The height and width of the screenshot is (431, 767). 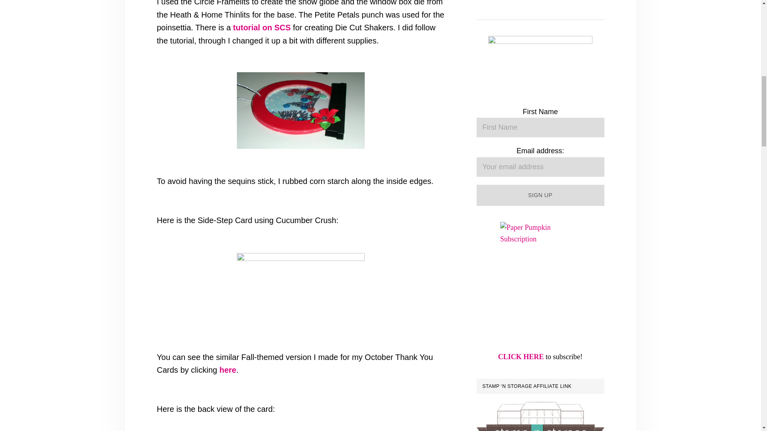 What do you see at coordinates (540, 196) in the screenshot?
I see `Sign up` at bounding box center [540, 196].